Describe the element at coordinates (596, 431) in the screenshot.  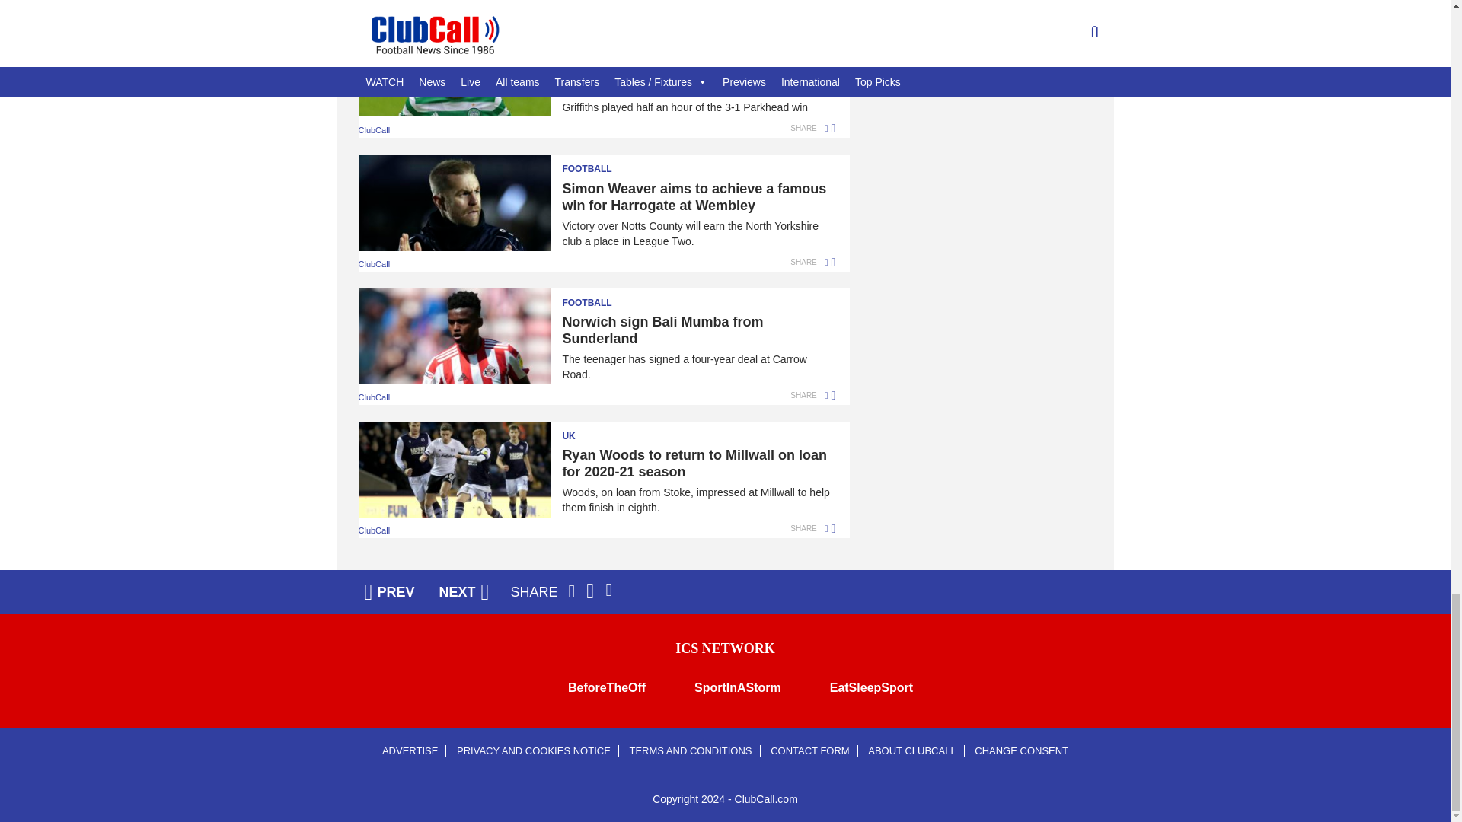
I see `UK` at that location.